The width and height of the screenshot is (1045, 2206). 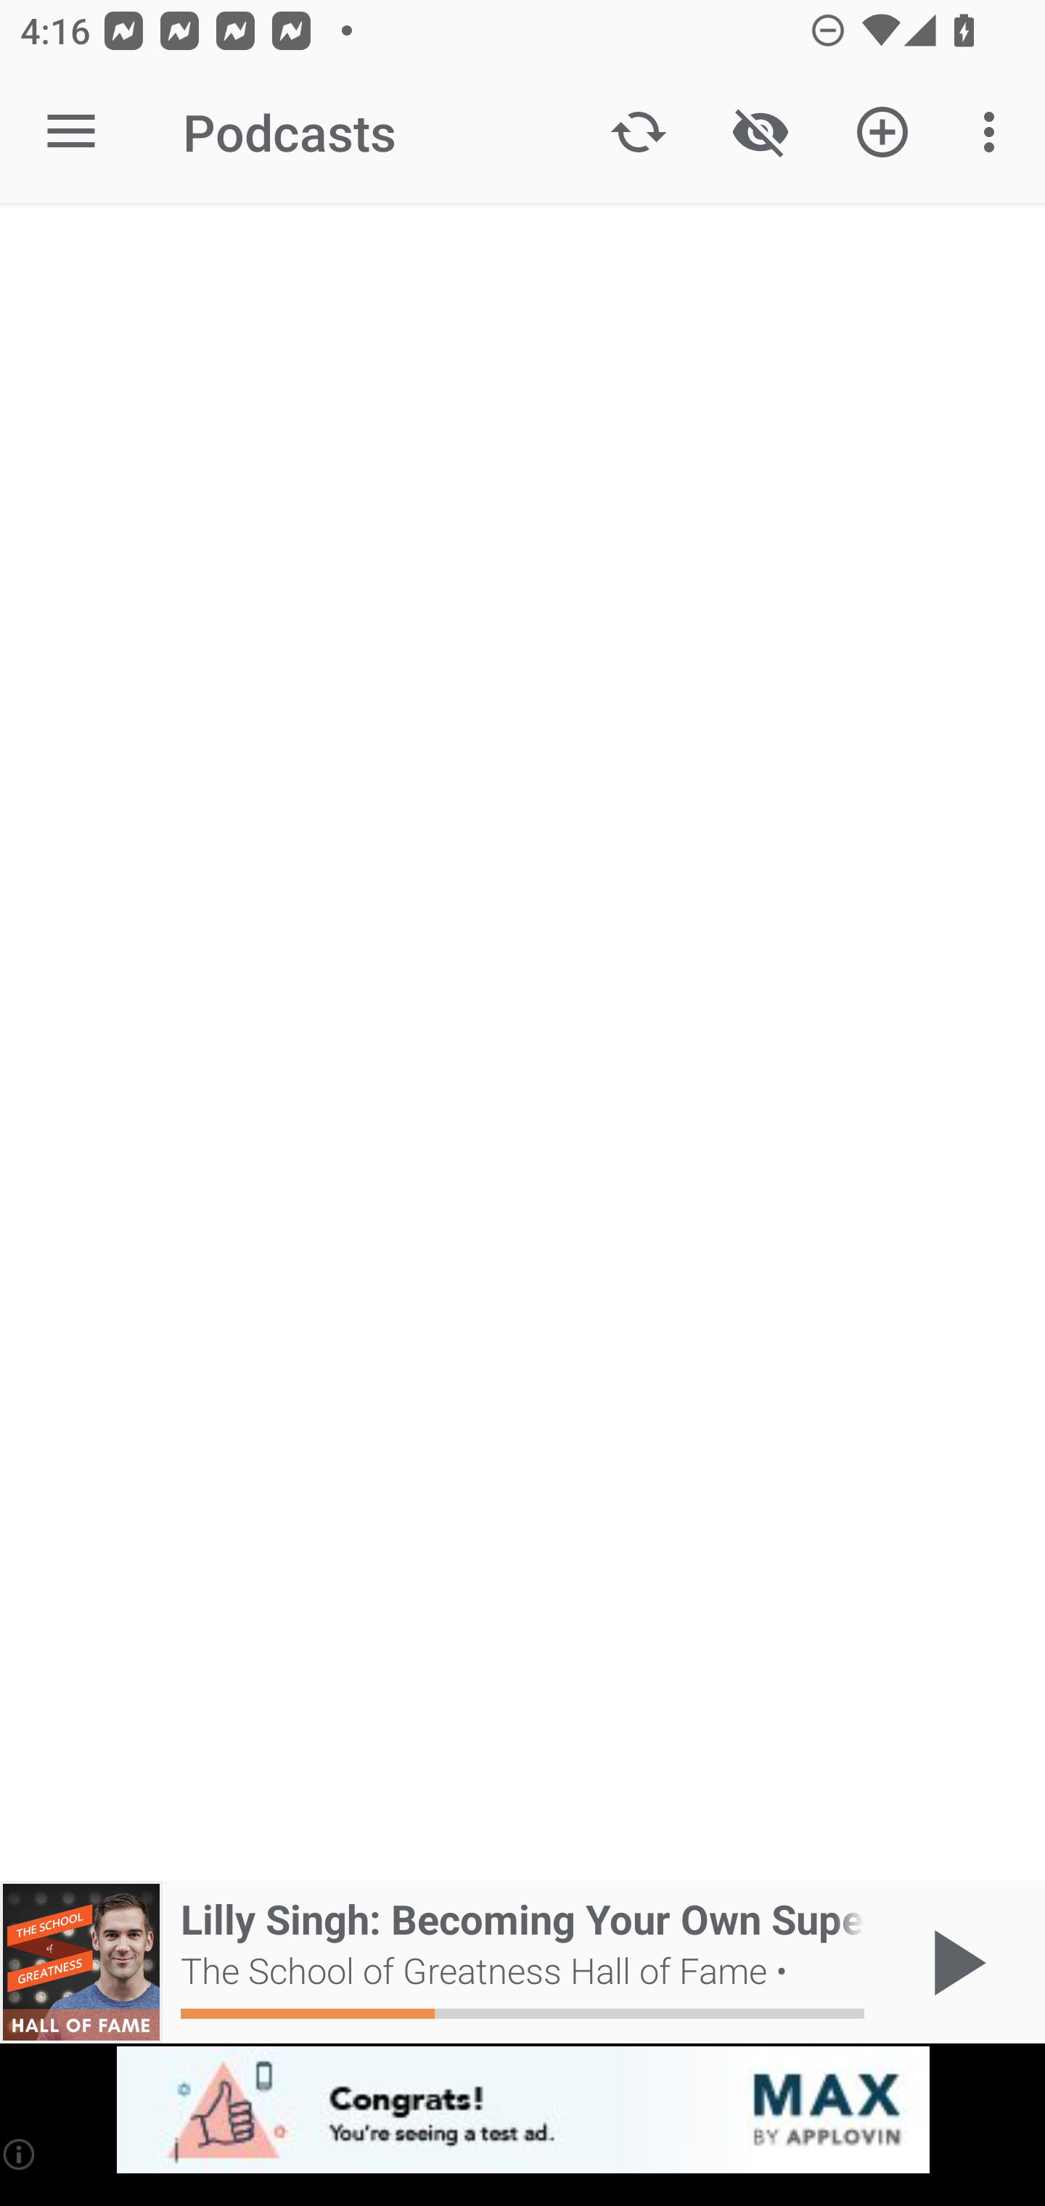 What do you see at coordinates (20, 2154) in the screenshot?
I see `(i)` at bounding box center [20, 2154].